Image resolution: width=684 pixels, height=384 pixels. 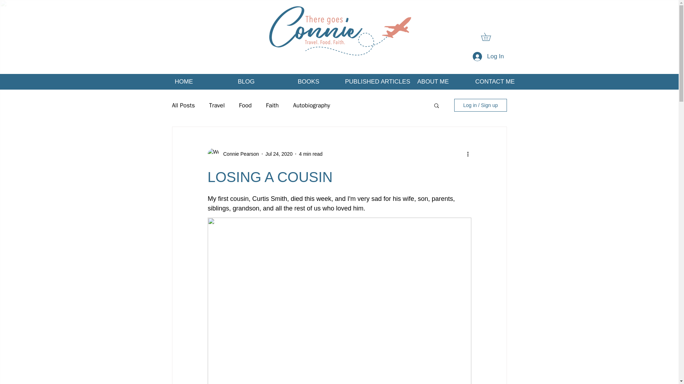 I want to click on BOOKS, so click(x=308, y=82).